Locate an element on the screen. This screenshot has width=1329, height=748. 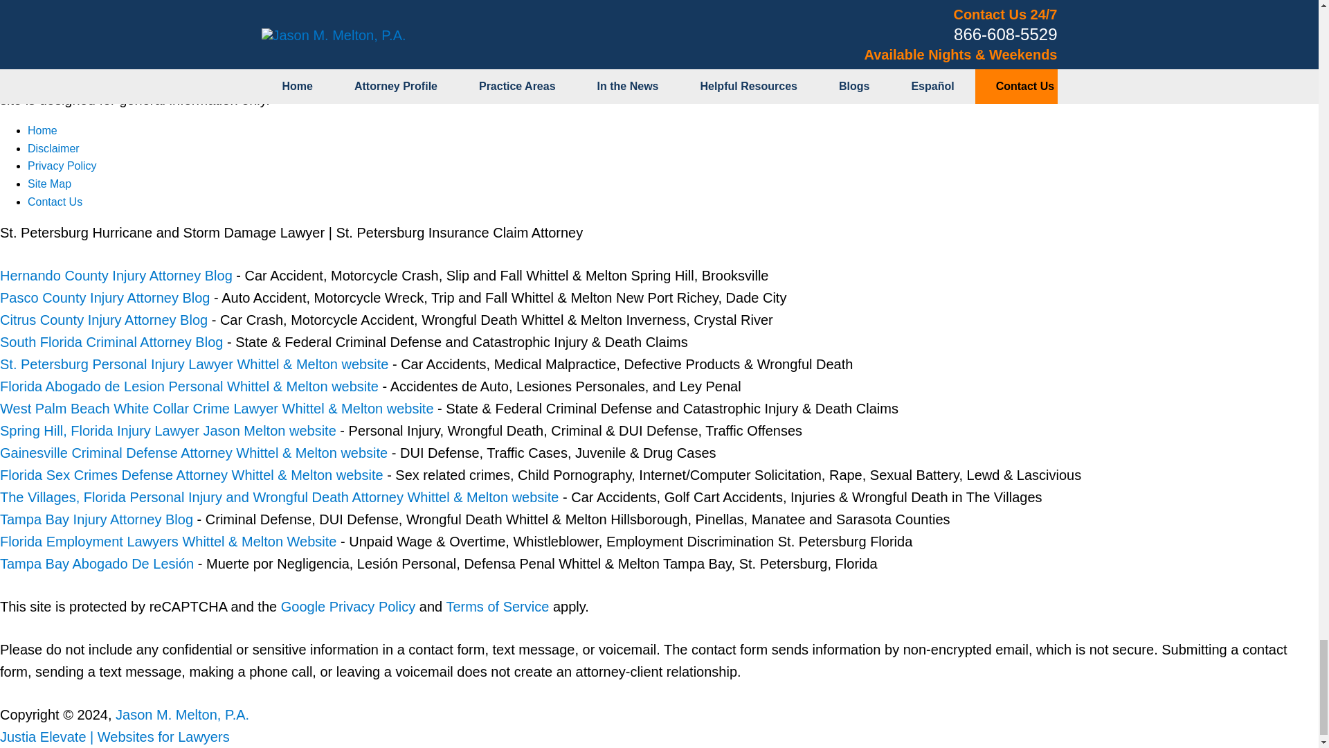
Facebook is located at coordinates (53, 55).